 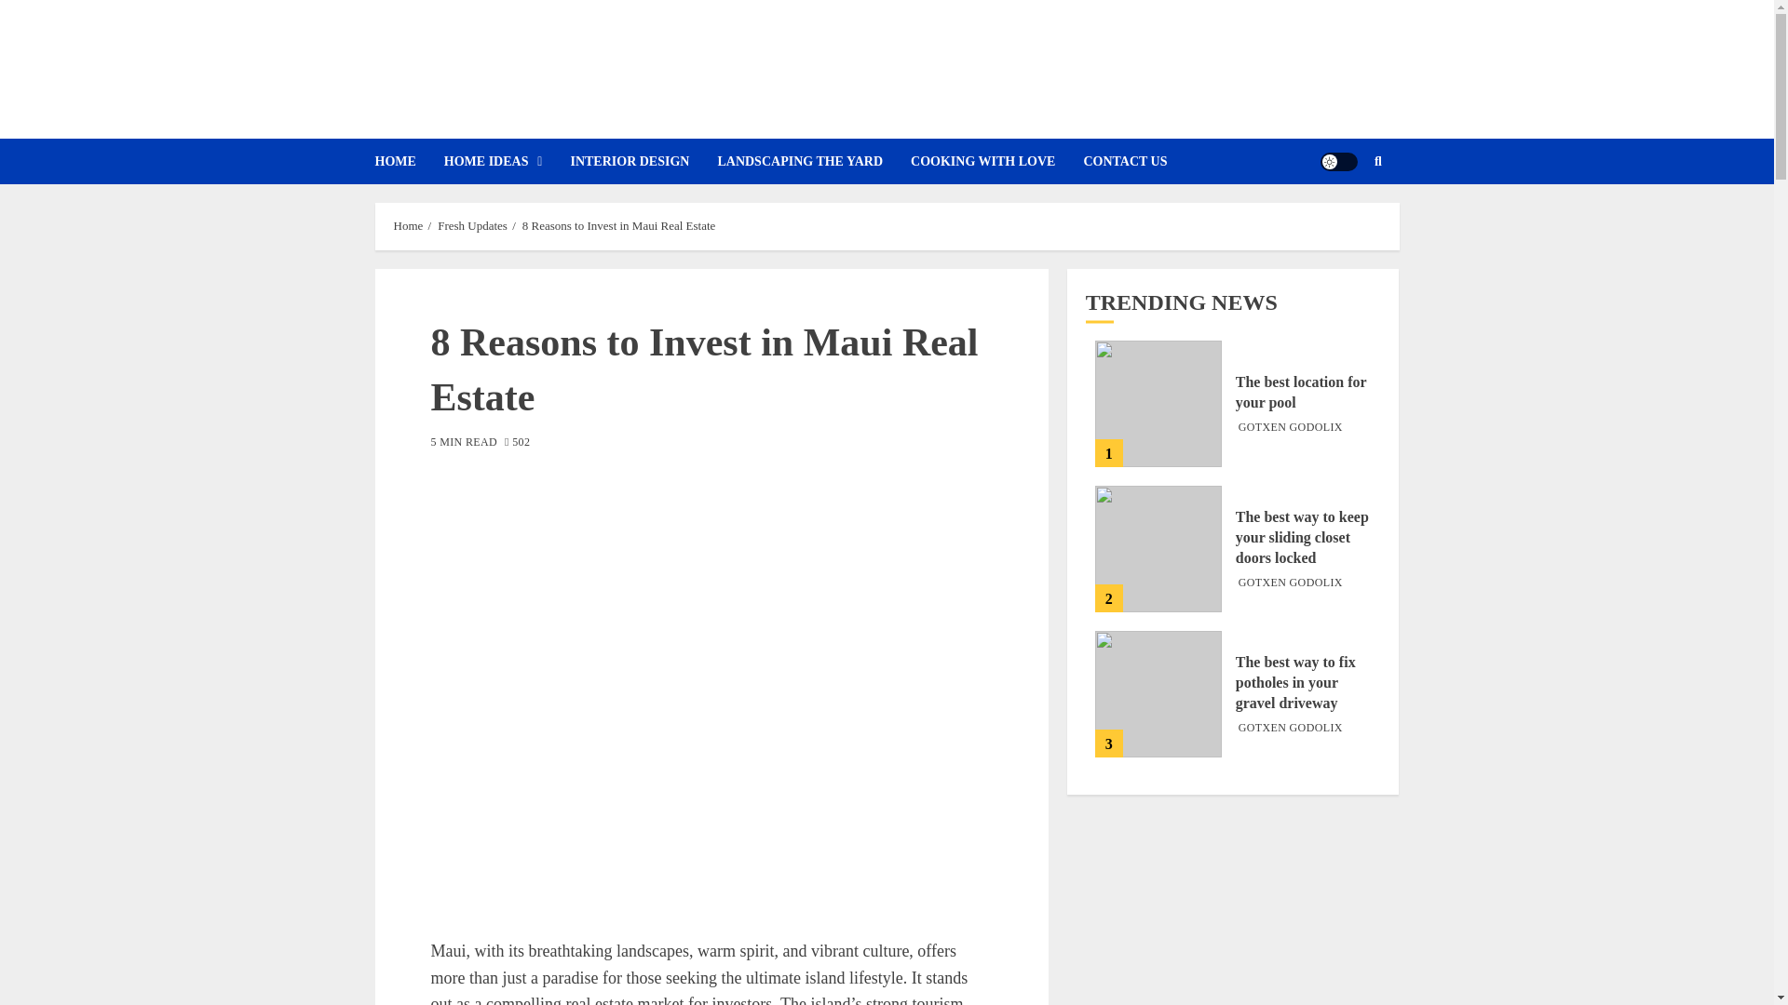 I want to click on COOKING WITH LOVE, so click(x=996, y=161).